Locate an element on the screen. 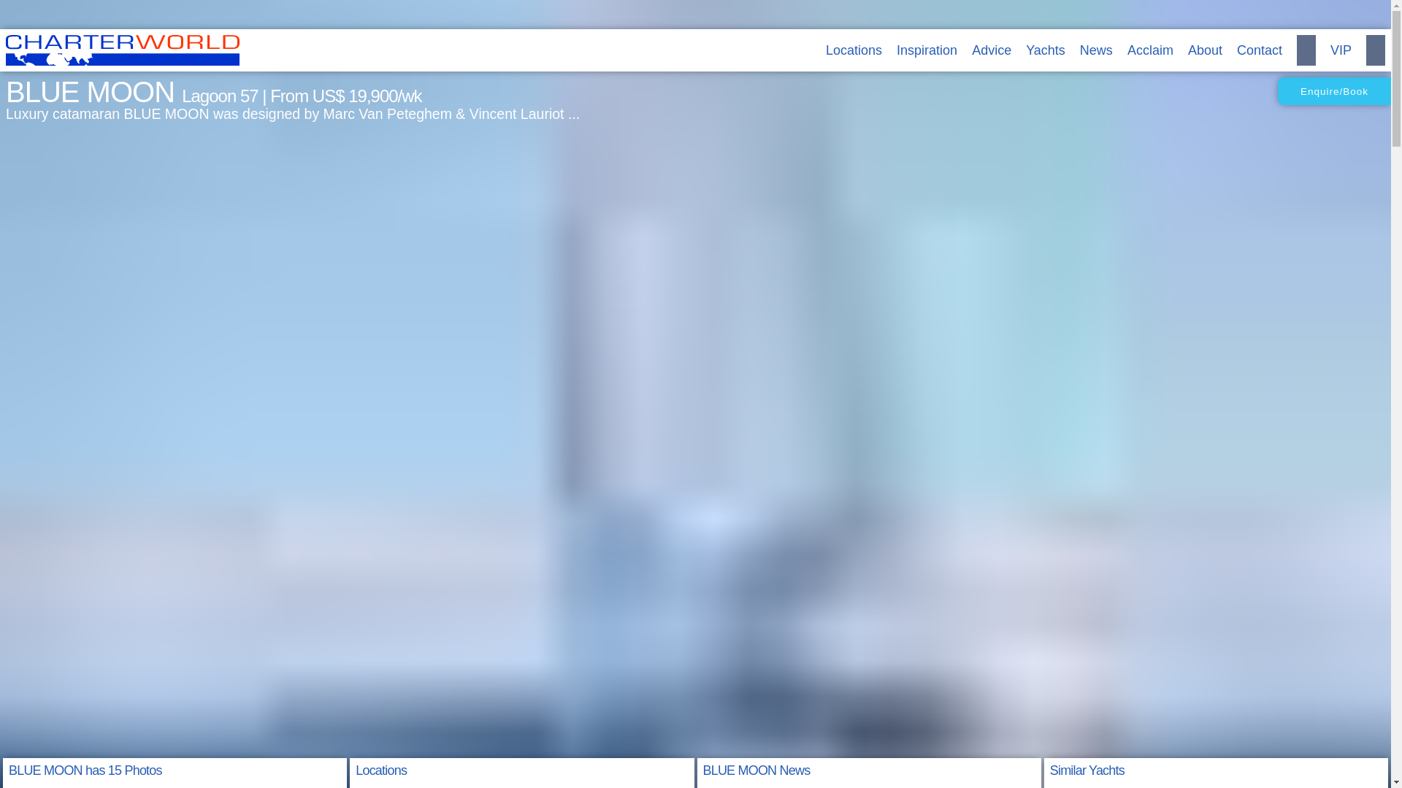 The image size is (1402, 788). Yachts is located at coordinates (1046, 50).